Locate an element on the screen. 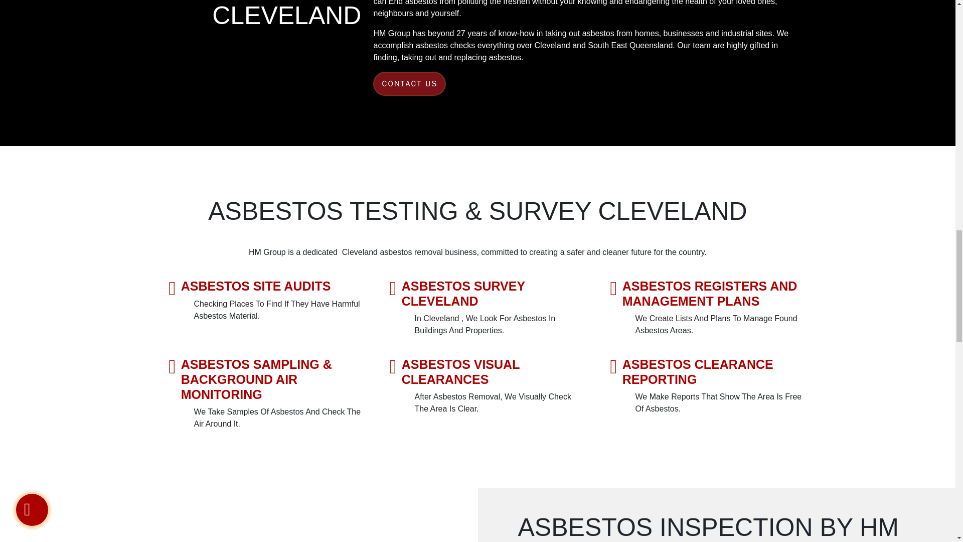 The width and height of the screenshot is (963, 542). CONTACT US is located at coordinates (409, 83).